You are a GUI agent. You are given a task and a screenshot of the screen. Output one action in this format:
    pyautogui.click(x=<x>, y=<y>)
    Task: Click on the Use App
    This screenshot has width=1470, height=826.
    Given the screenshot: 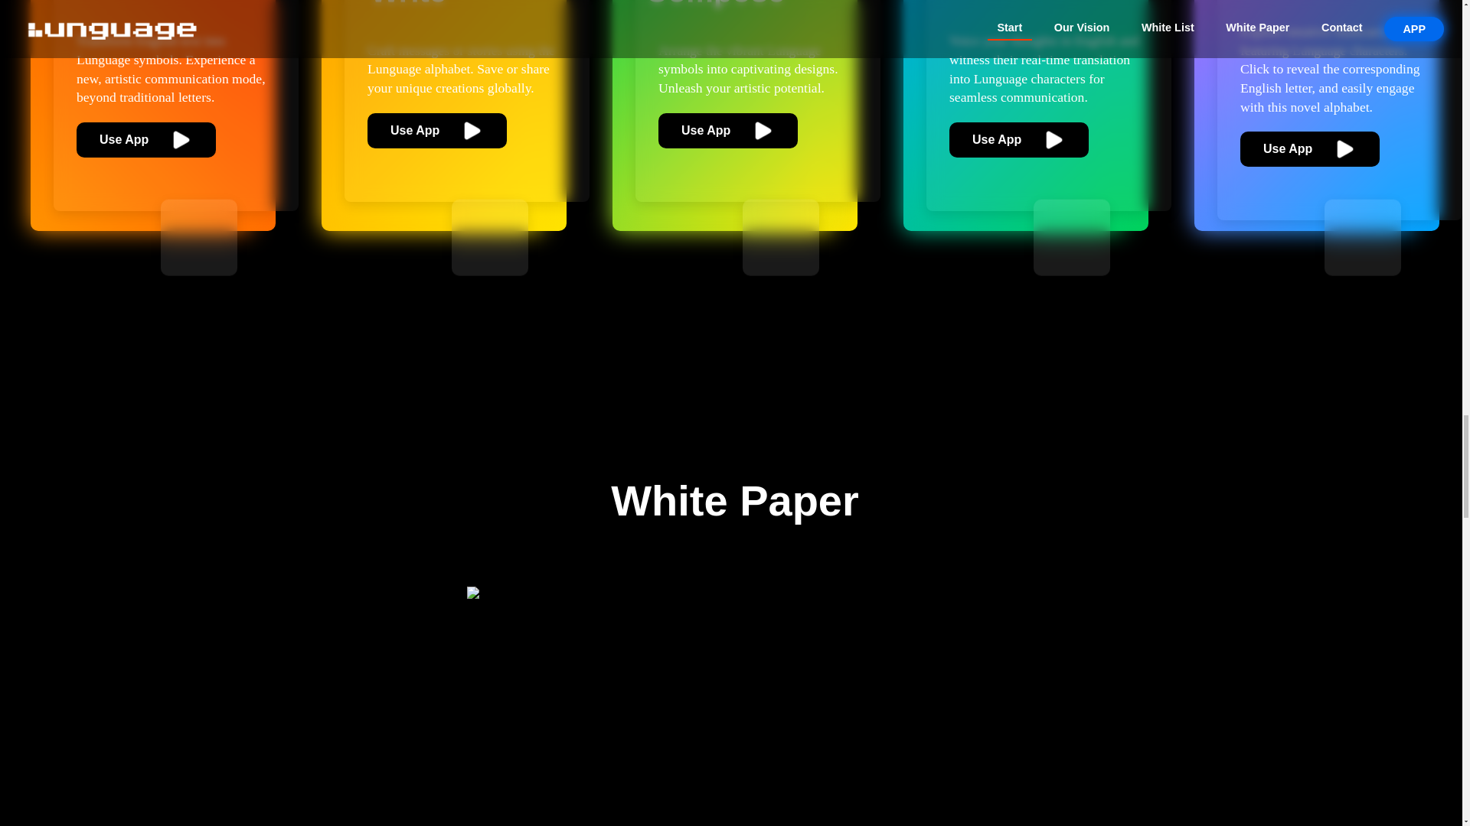 What is the action you would take?
    pyautogui.click(x=176, y=139)
    